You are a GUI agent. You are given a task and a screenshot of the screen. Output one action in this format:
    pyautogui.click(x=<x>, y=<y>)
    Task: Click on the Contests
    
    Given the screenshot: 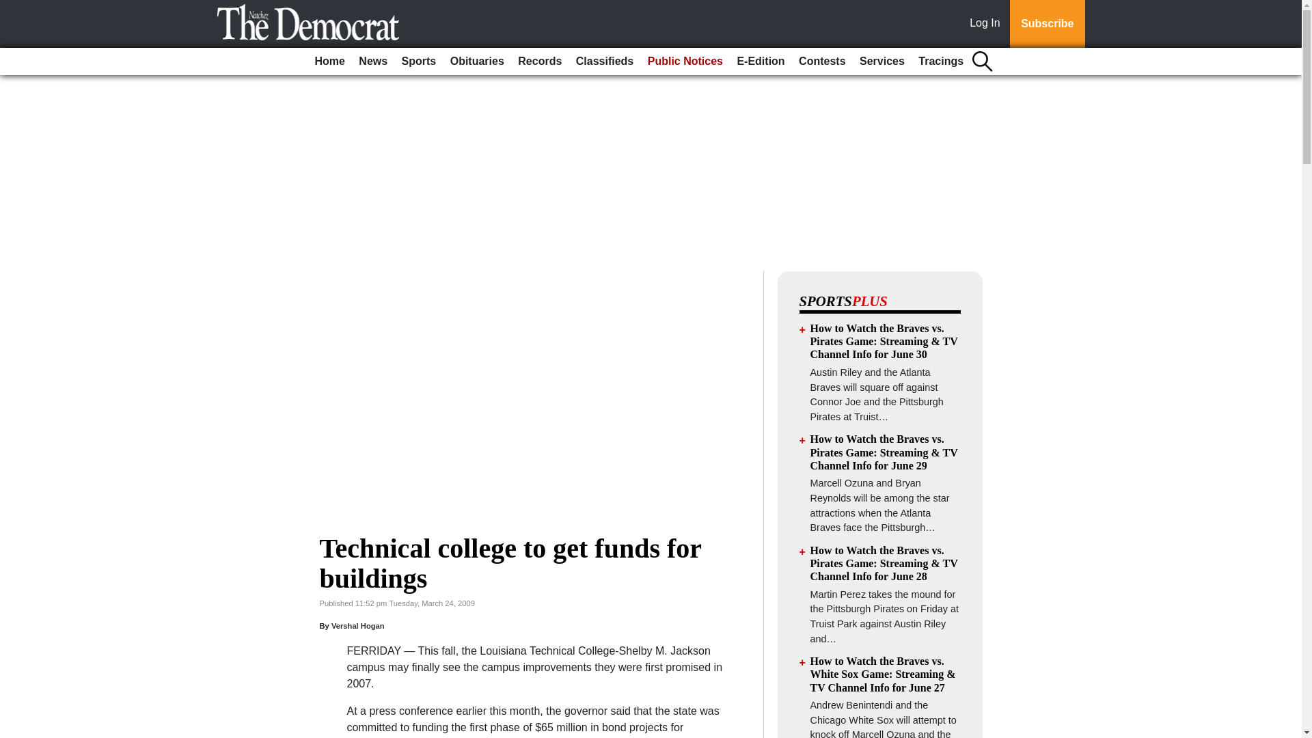 What is the action you would take?
    pyautogui.click(x=821, y=61)
    